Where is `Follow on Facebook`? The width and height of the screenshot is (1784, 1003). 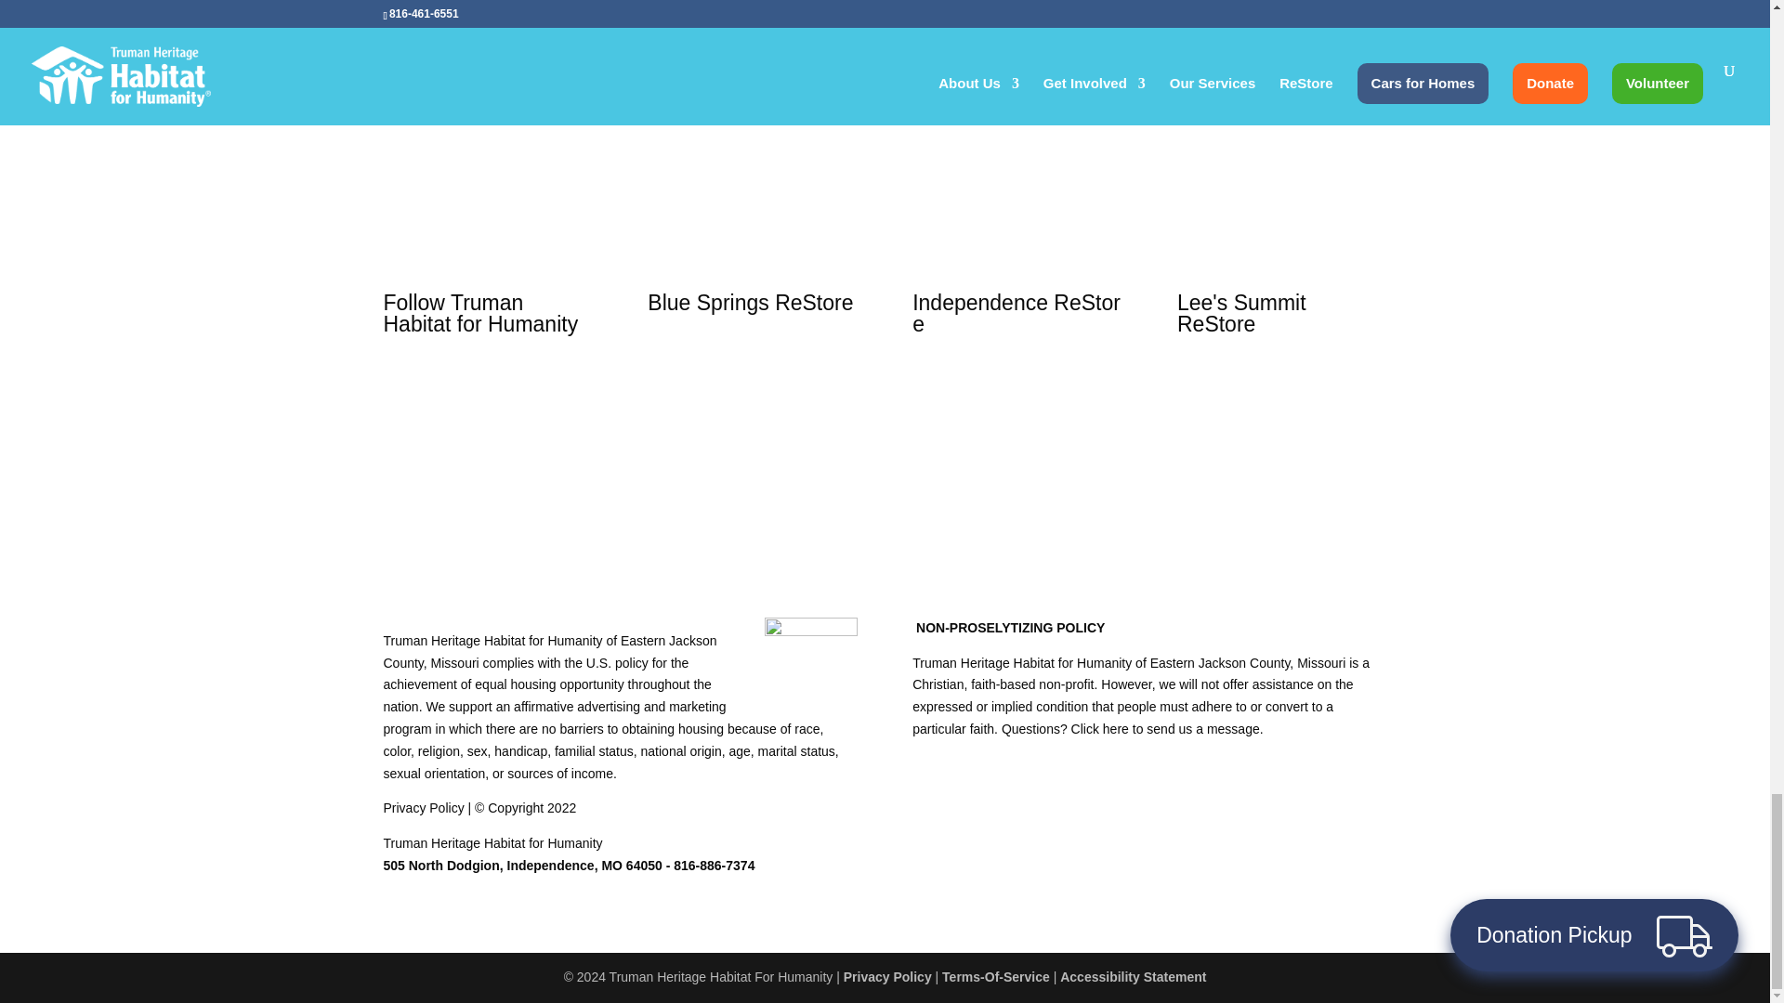
Follow on Facebook is located at coordinates (847, 119).